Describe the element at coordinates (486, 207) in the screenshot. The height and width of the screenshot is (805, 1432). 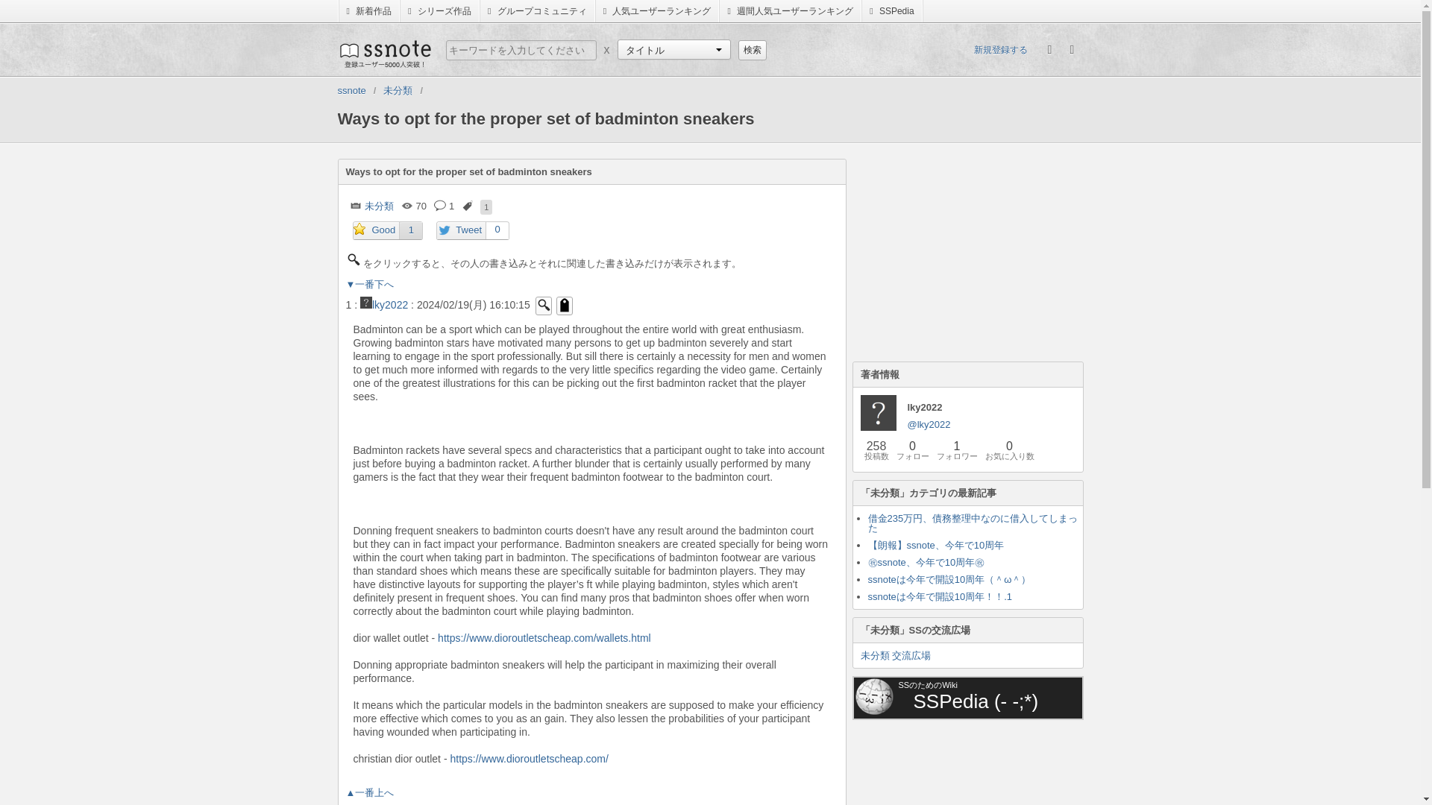
I see `1` at that location.